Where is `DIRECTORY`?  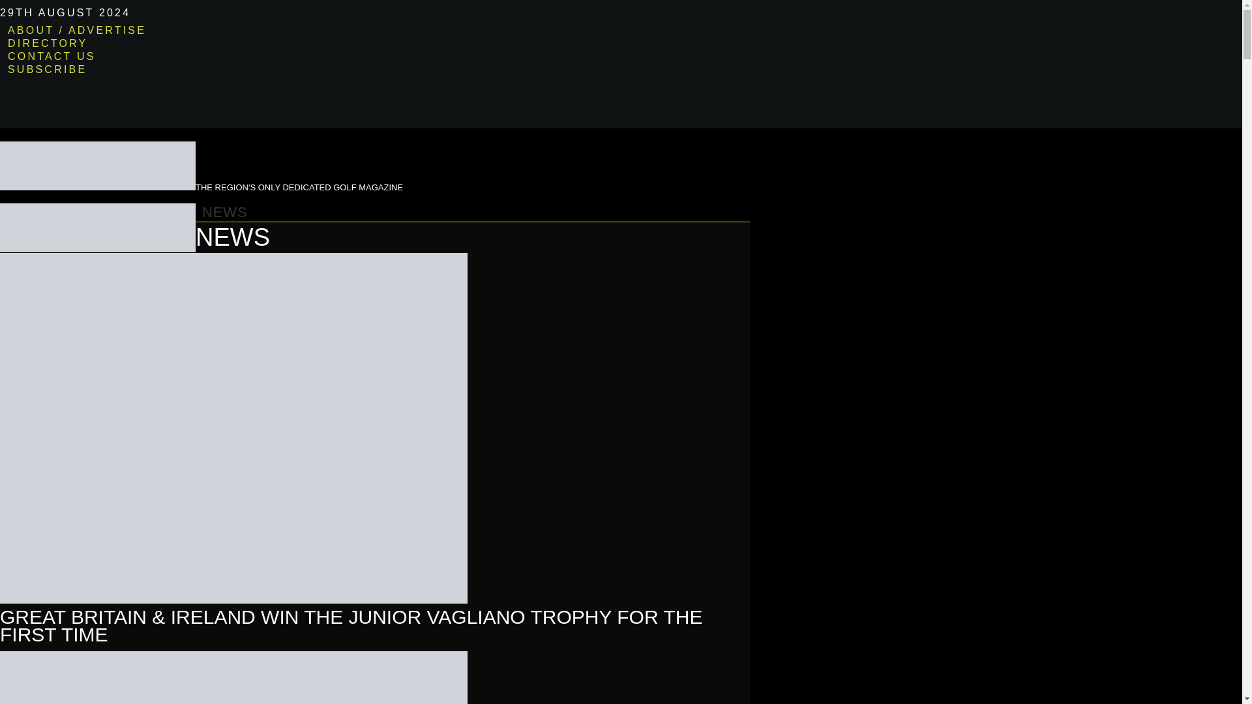 DIRECTORY is located at coordinates (47, 42).